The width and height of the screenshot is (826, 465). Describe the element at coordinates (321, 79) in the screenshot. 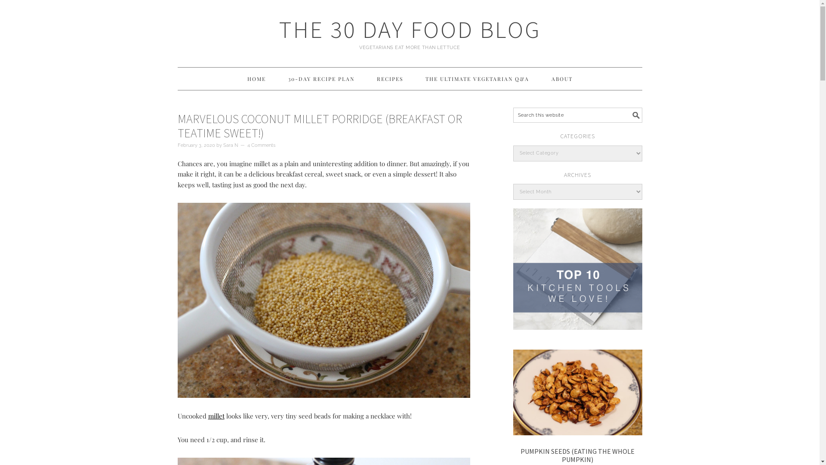

I see `30-DAY RECIPE PLAN` at that location.